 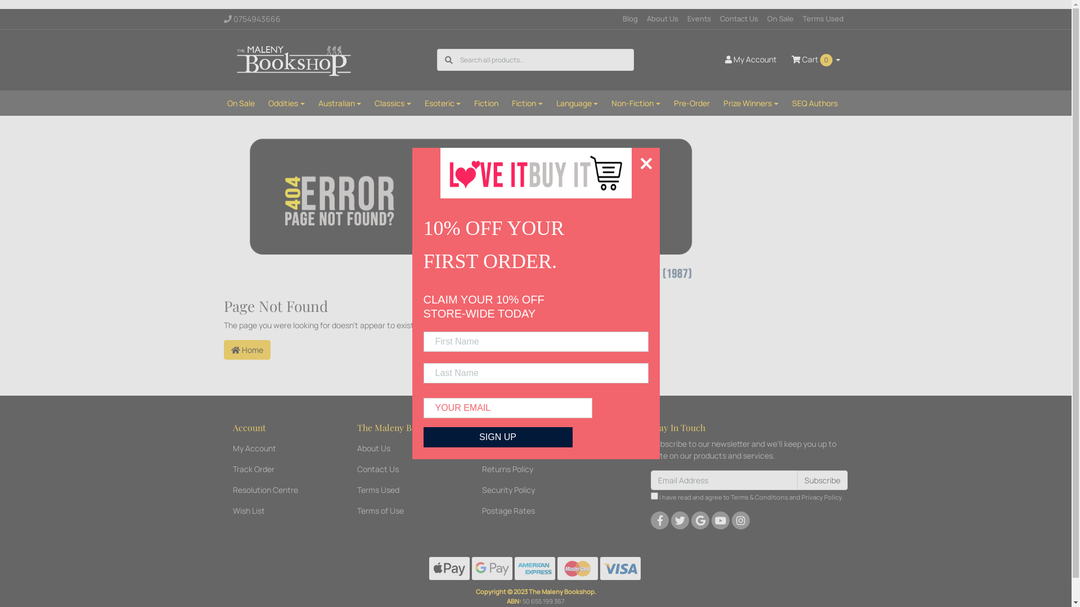 What do you see at coordinates (278, 469) in the screenshot?
I see `Track Order` at bounding box center [278, 469].